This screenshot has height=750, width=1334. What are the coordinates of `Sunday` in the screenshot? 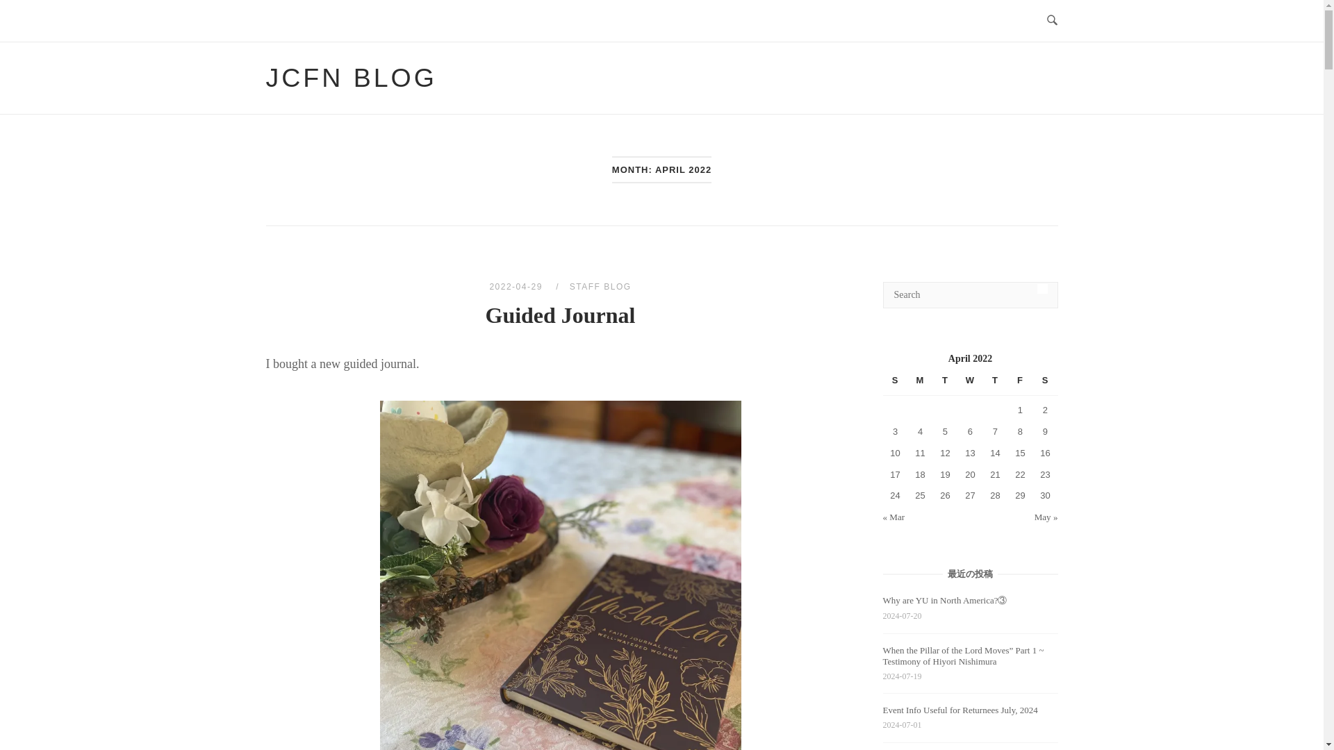 It's located at (896, 383).